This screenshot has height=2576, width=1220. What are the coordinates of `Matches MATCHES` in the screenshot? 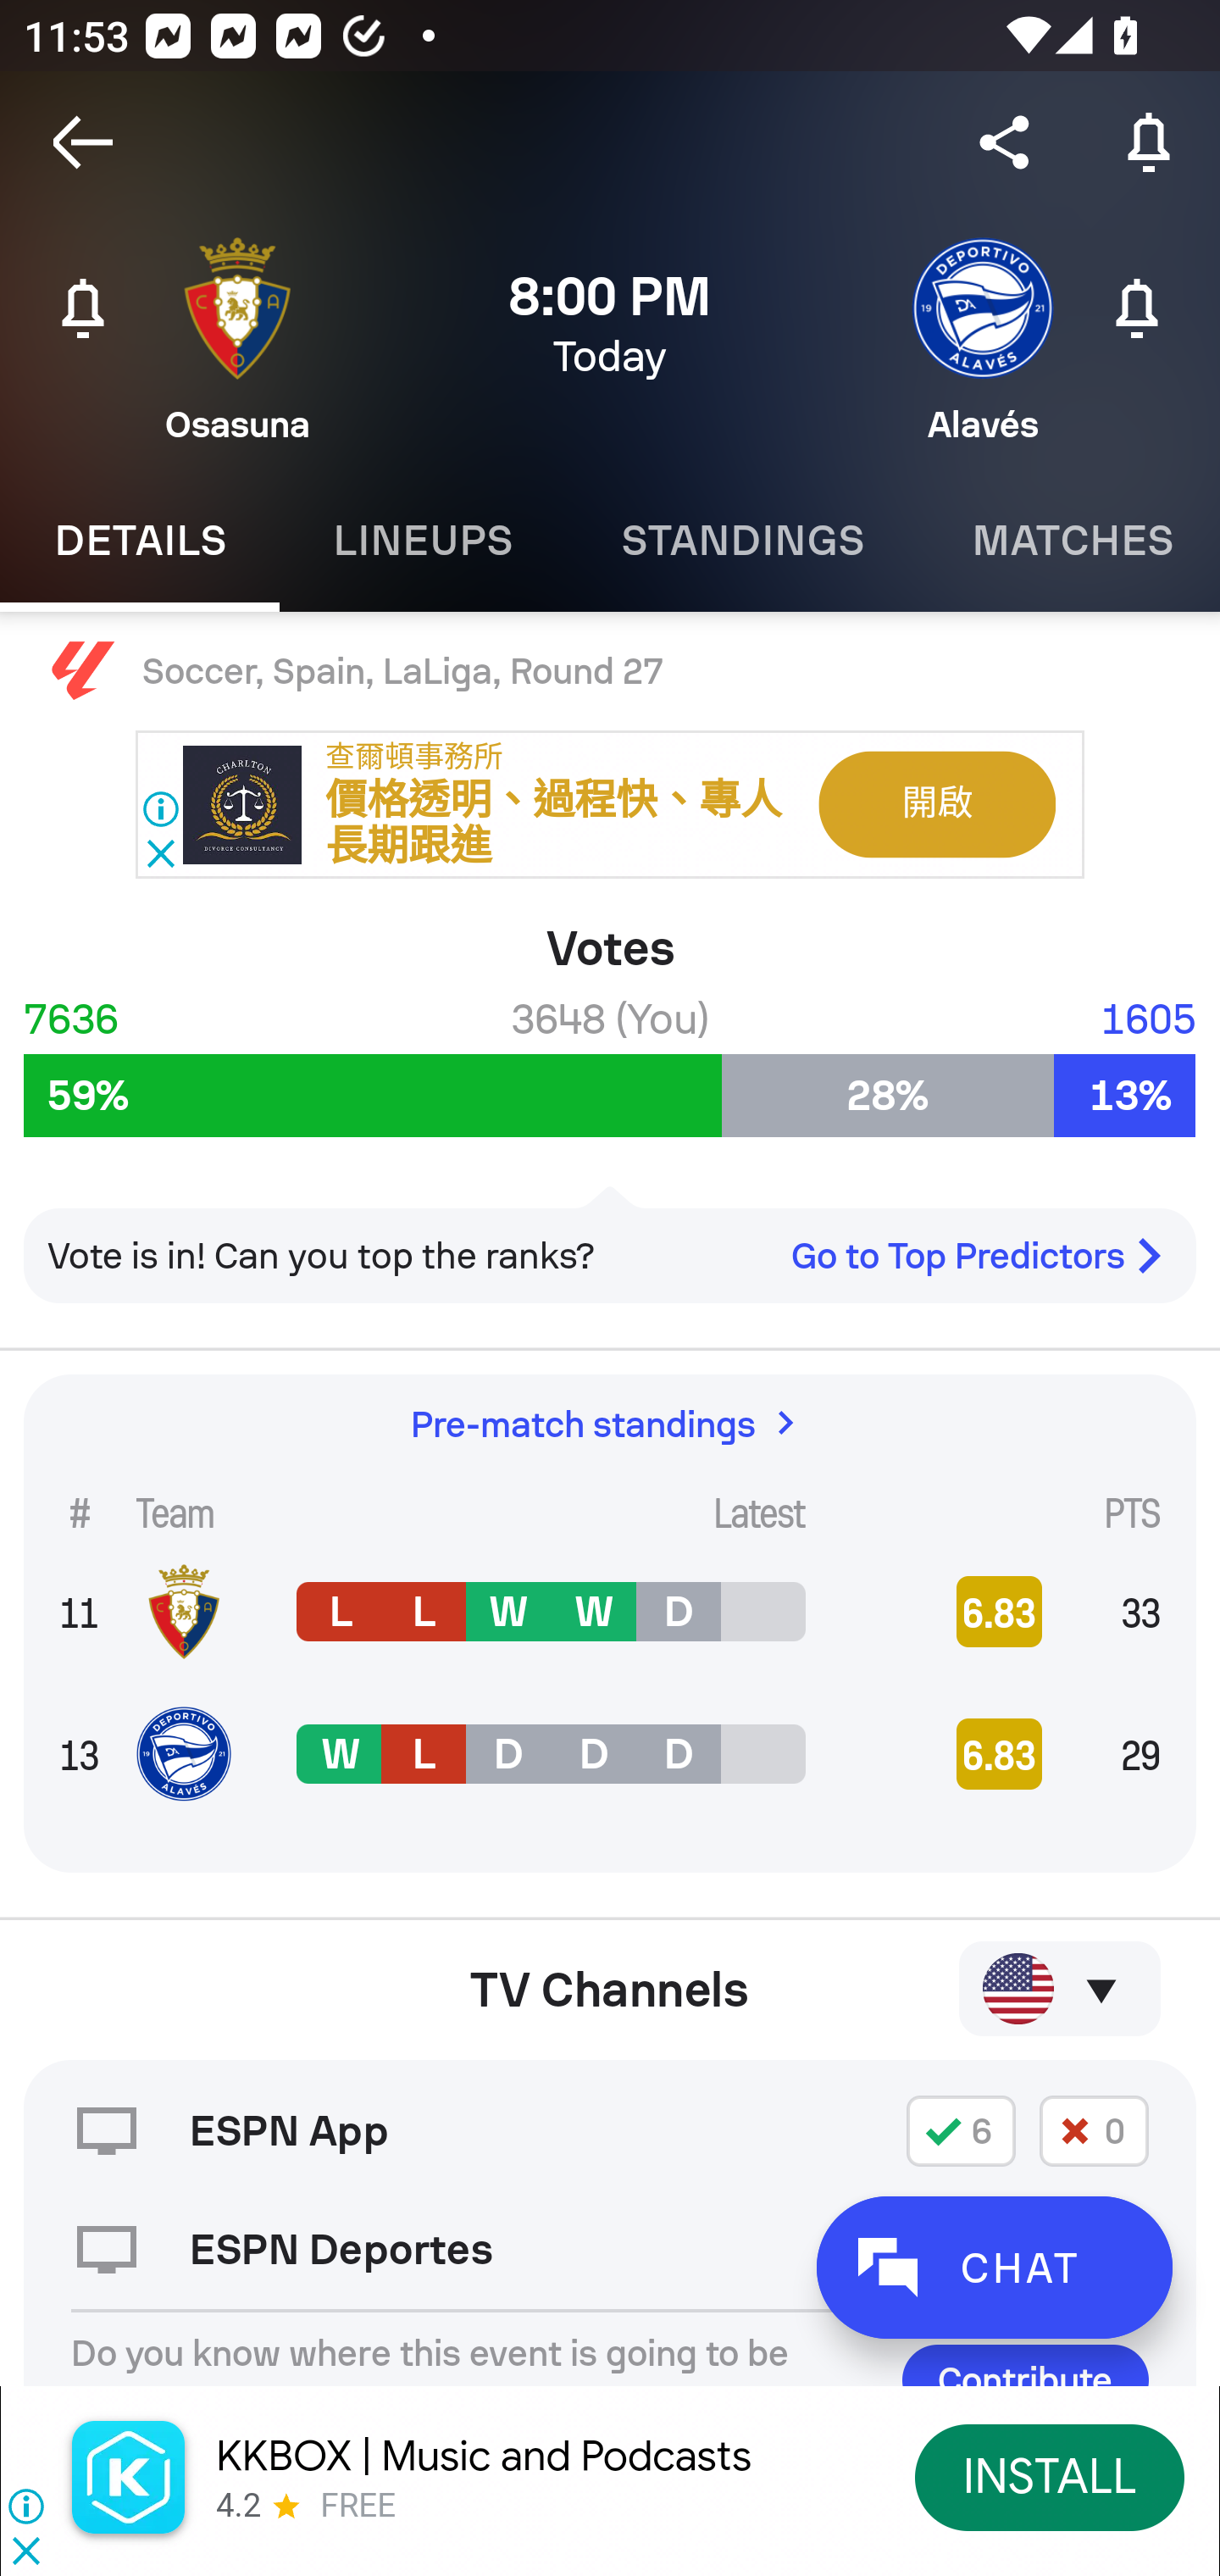 It's located at (1068, 541).